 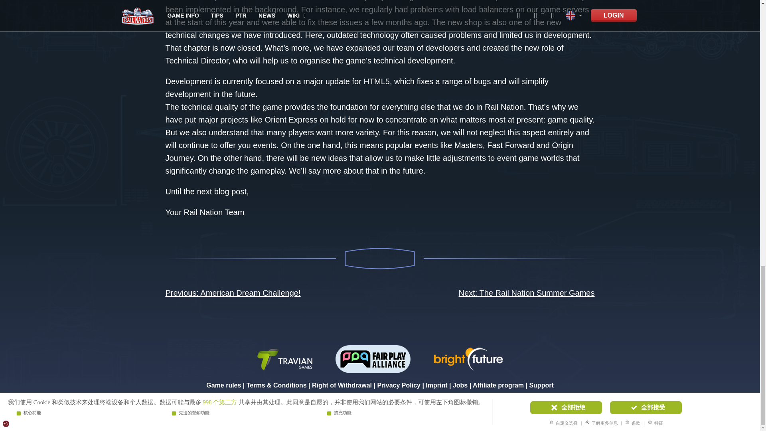 What do you see at coordinates (460, 385) in the screenshot?
I see `Jobs` at bounding box center [460, 385].